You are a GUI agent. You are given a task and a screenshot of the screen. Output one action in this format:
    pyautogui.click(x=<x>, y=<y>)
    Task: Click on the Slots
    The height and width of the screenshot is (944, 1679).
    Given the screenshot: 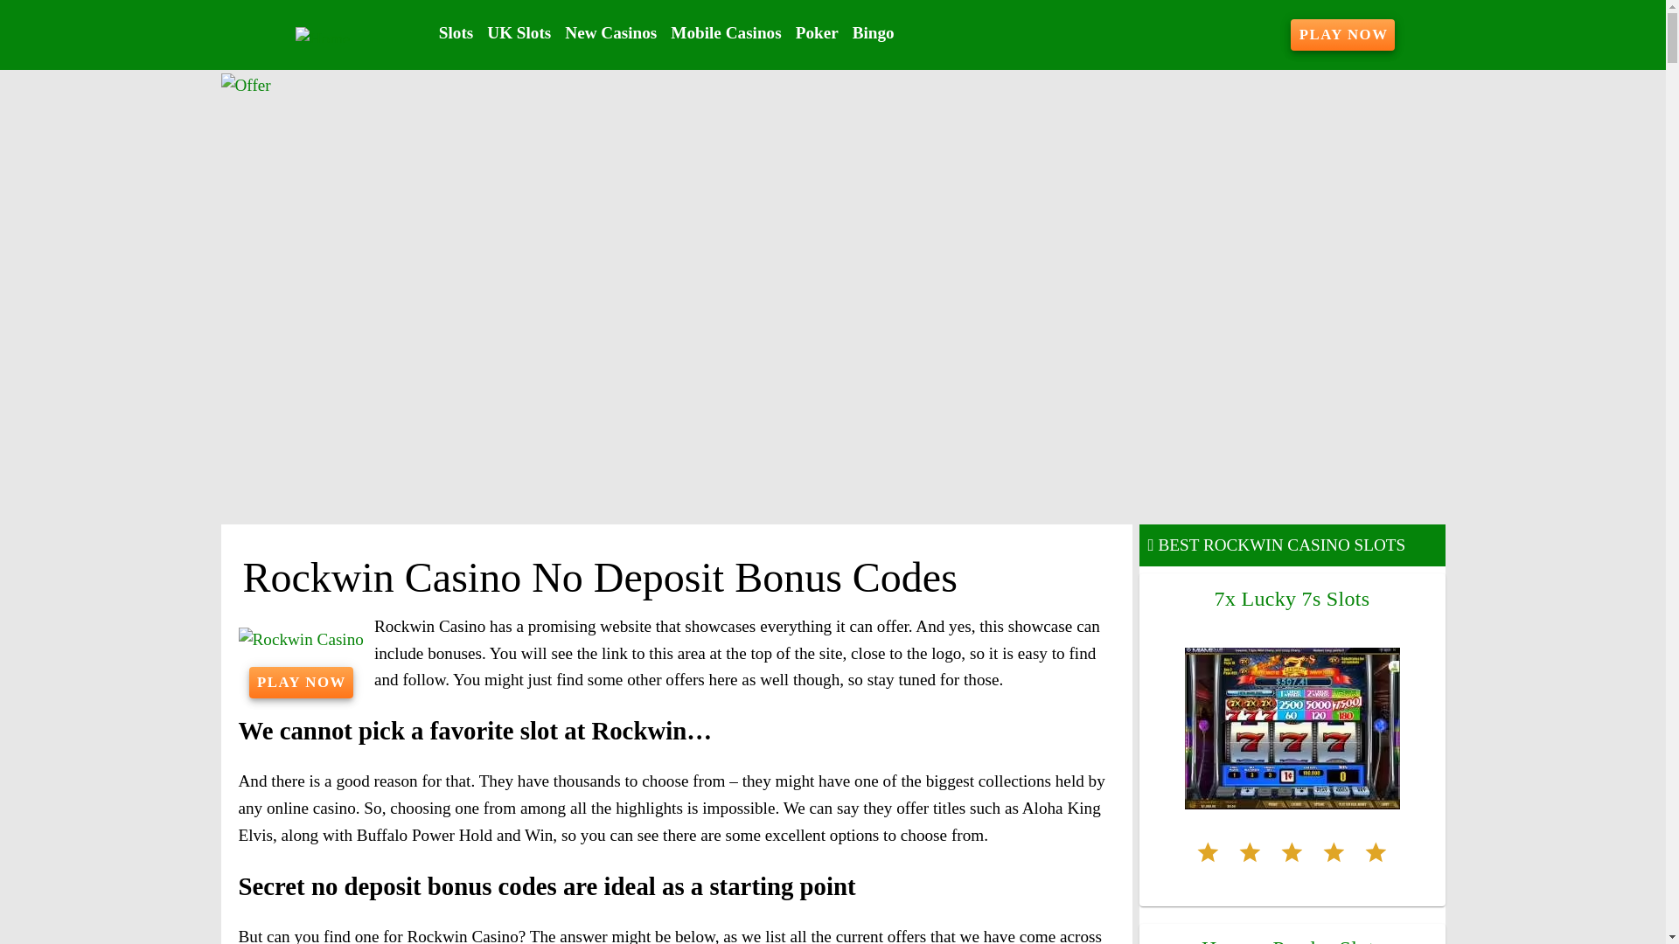 What is the action you would take?
    pyautogui.click(x=456, y=33)
    